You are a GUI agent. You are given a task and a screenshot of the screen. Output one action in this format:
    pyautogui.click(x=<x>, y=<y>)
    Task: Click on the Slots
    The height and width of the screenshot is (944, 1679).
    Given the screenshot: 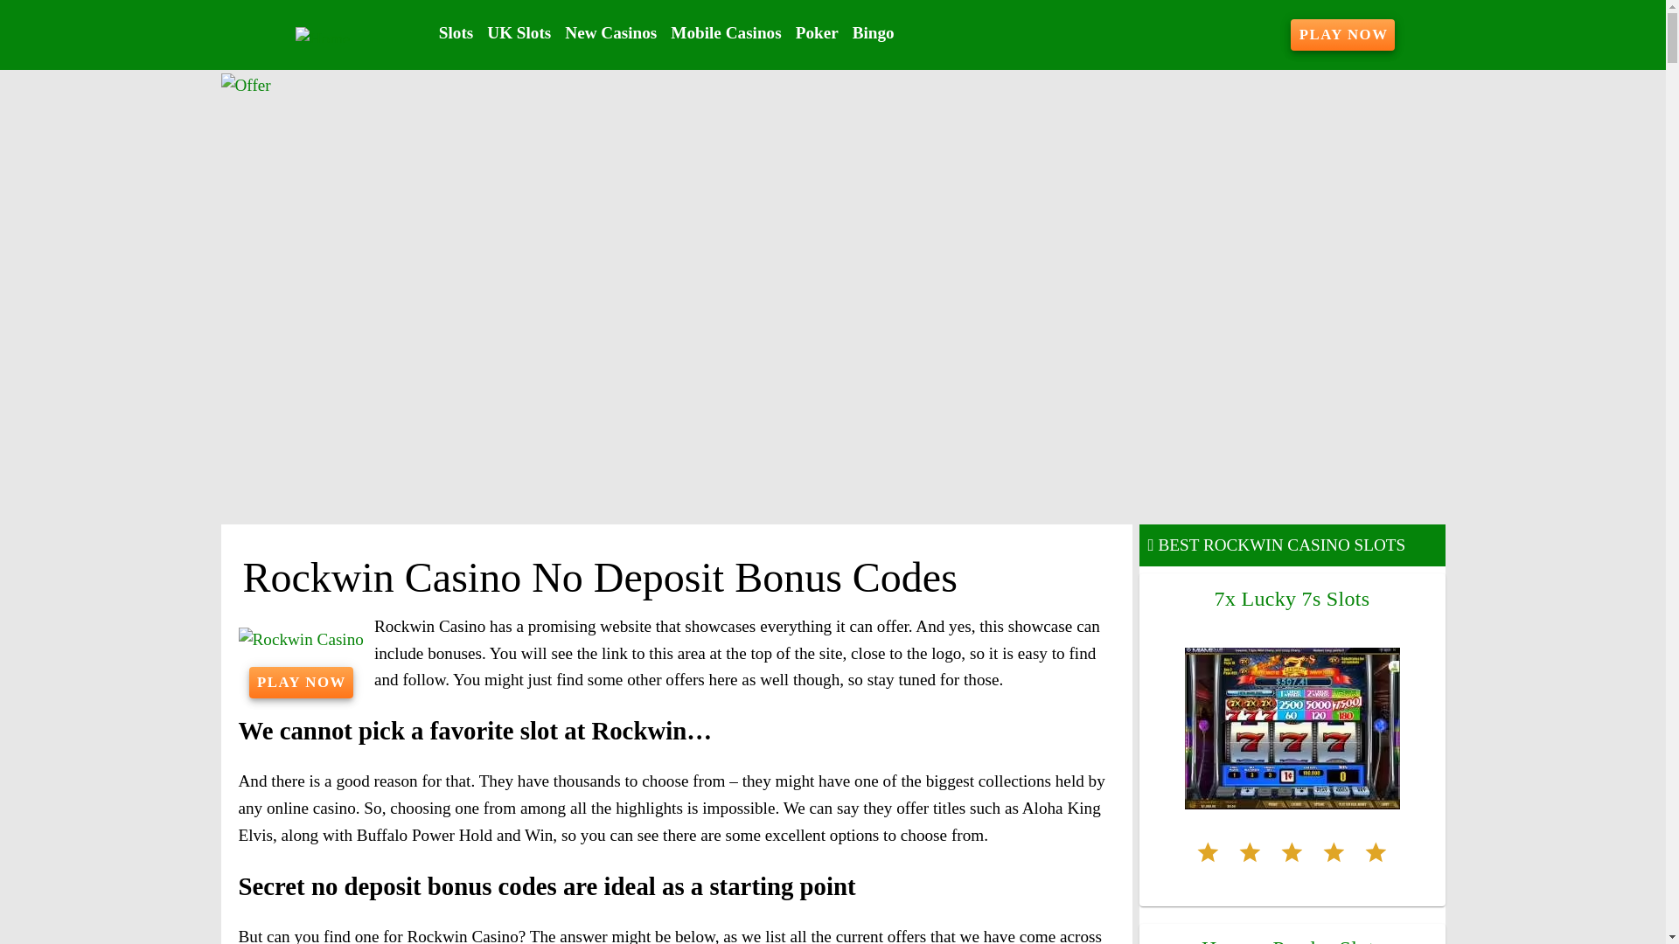 What is the action you would take?
    pyautogui.click(x=456, y=33)
    